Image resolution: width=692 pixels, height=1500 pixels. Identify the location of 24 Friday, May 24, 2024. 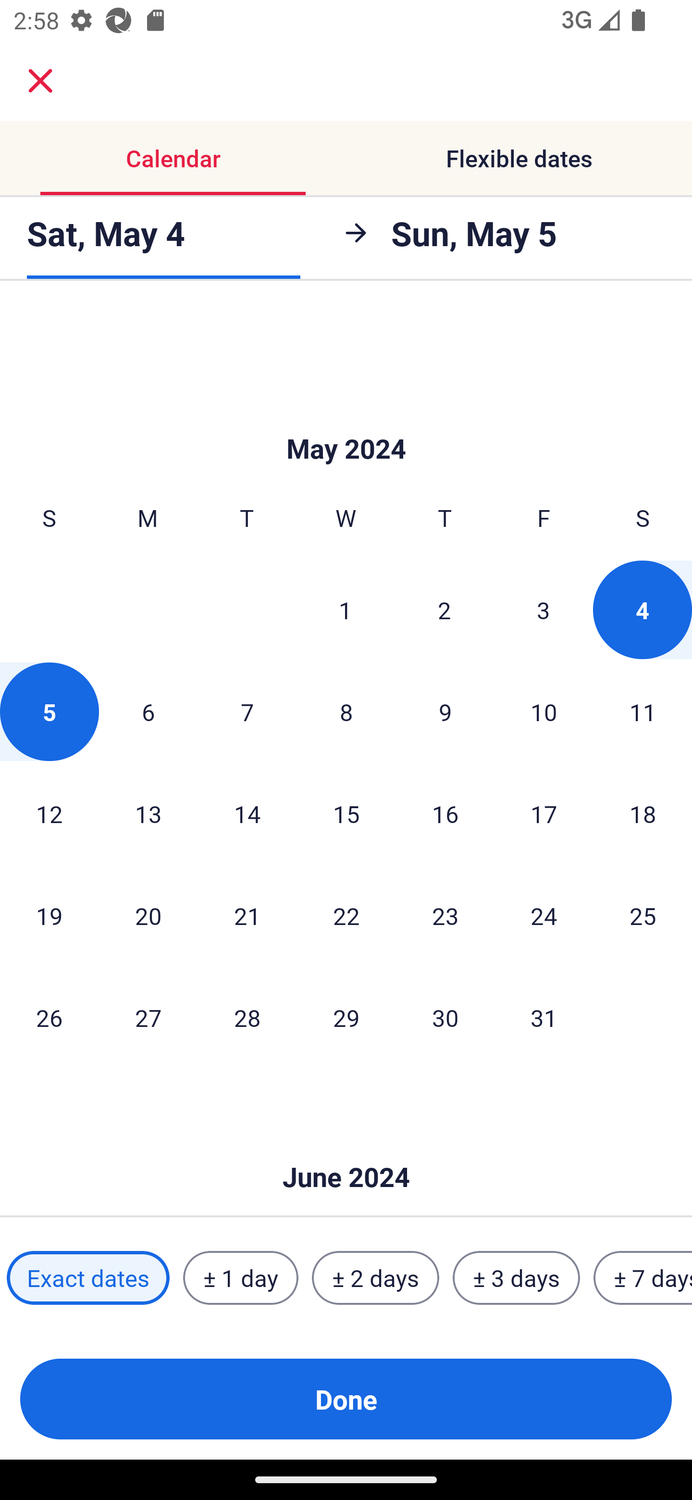
(544, 915).